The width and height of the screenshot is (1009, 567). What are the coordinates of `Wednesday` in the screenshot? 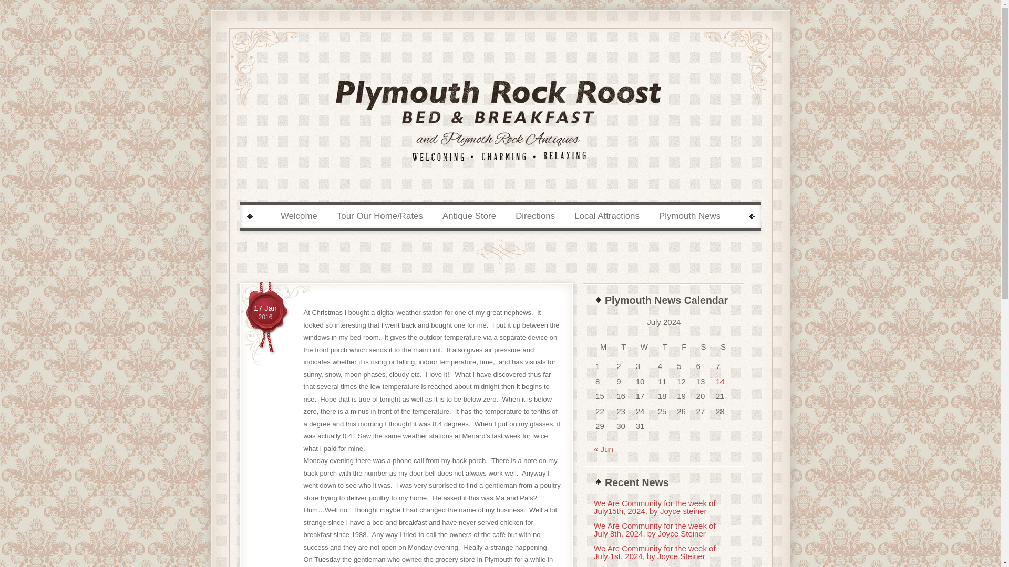 It's located at (265, 313).